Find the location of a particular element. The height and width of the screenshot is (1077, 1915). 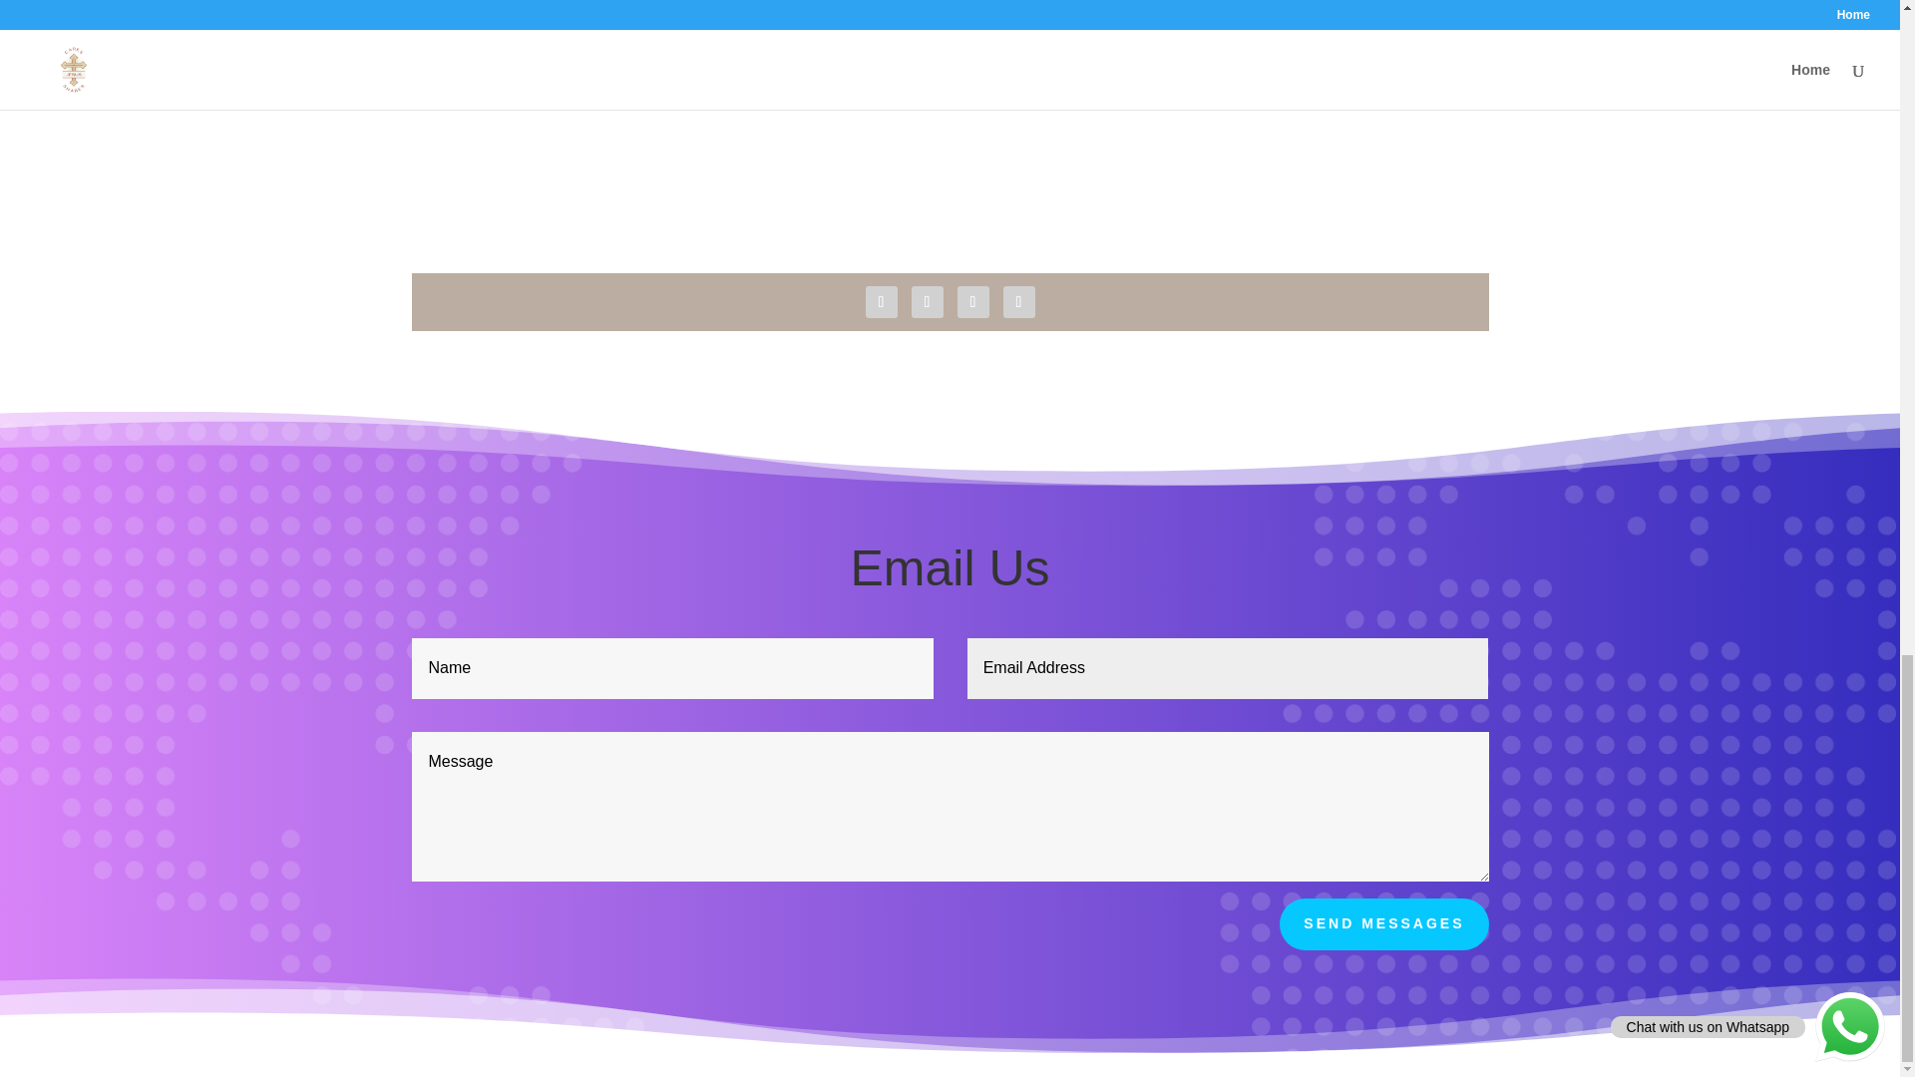

SEND MESSAGES is located at coordinates (1382, 923).